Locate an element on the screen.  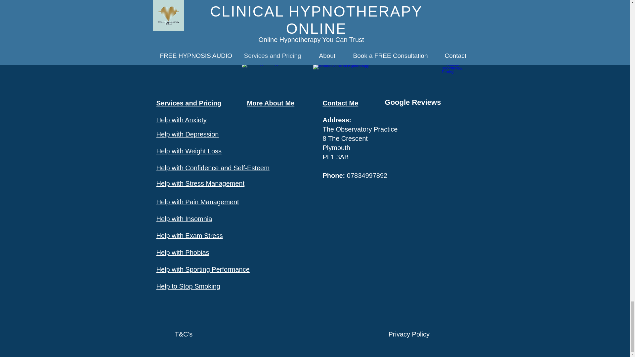
Services and Pricing is located at coordinates (189, 103).